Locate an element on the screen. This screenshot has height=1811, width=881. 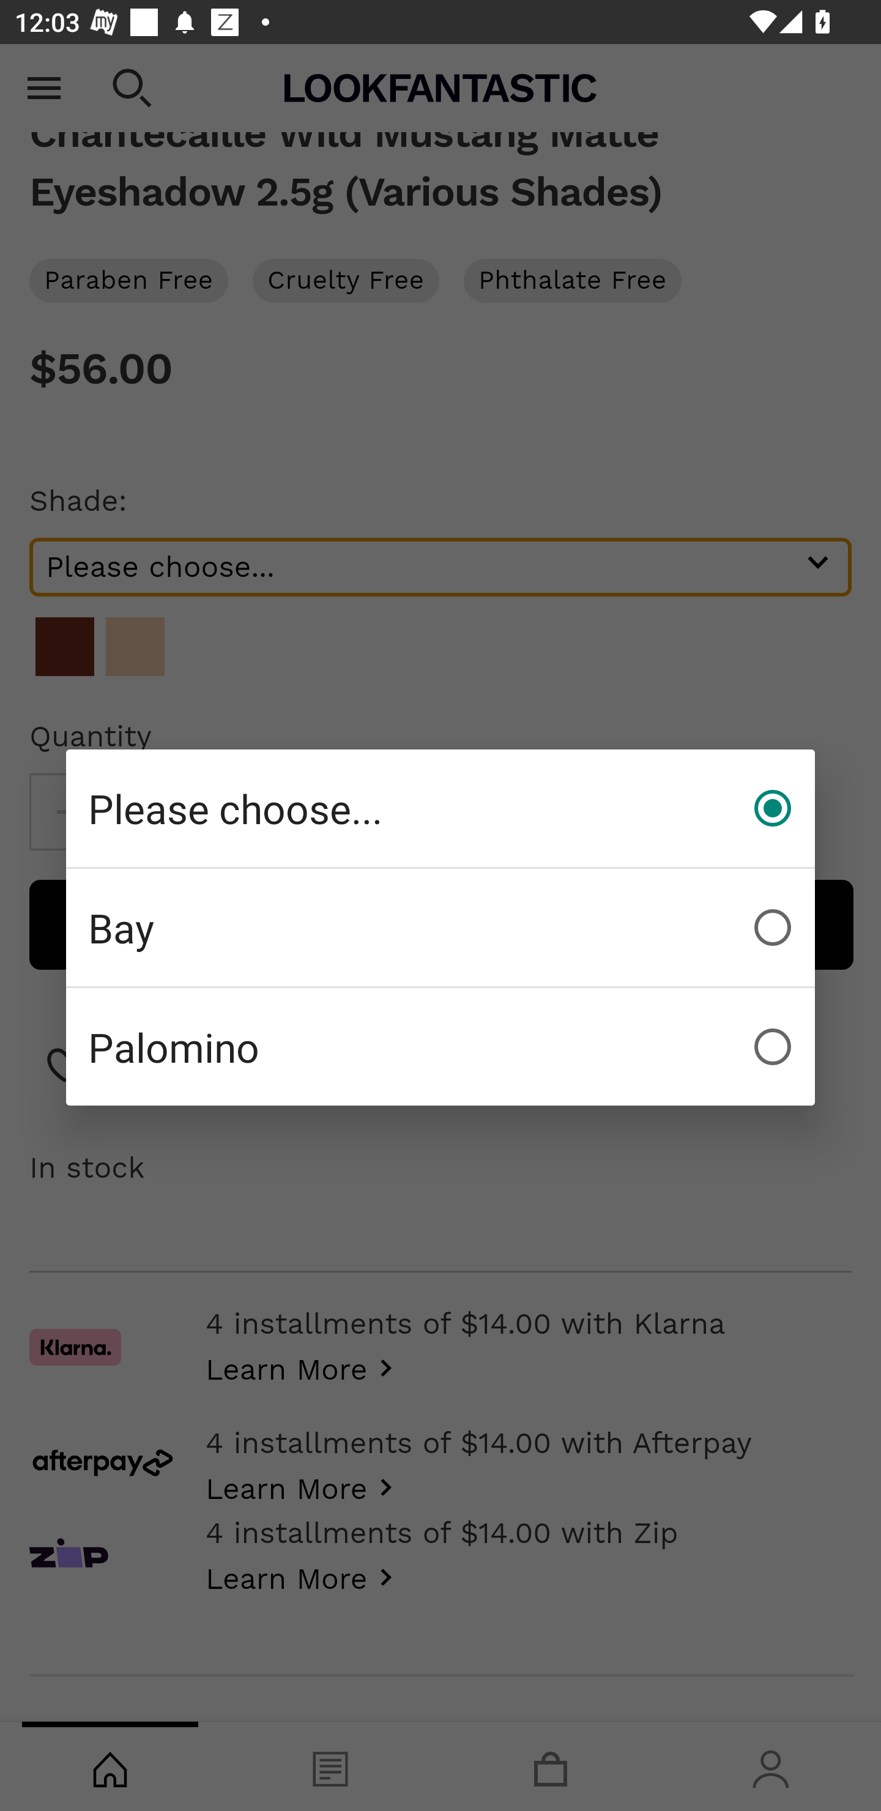
Bay is located at coordinates (441, 928).